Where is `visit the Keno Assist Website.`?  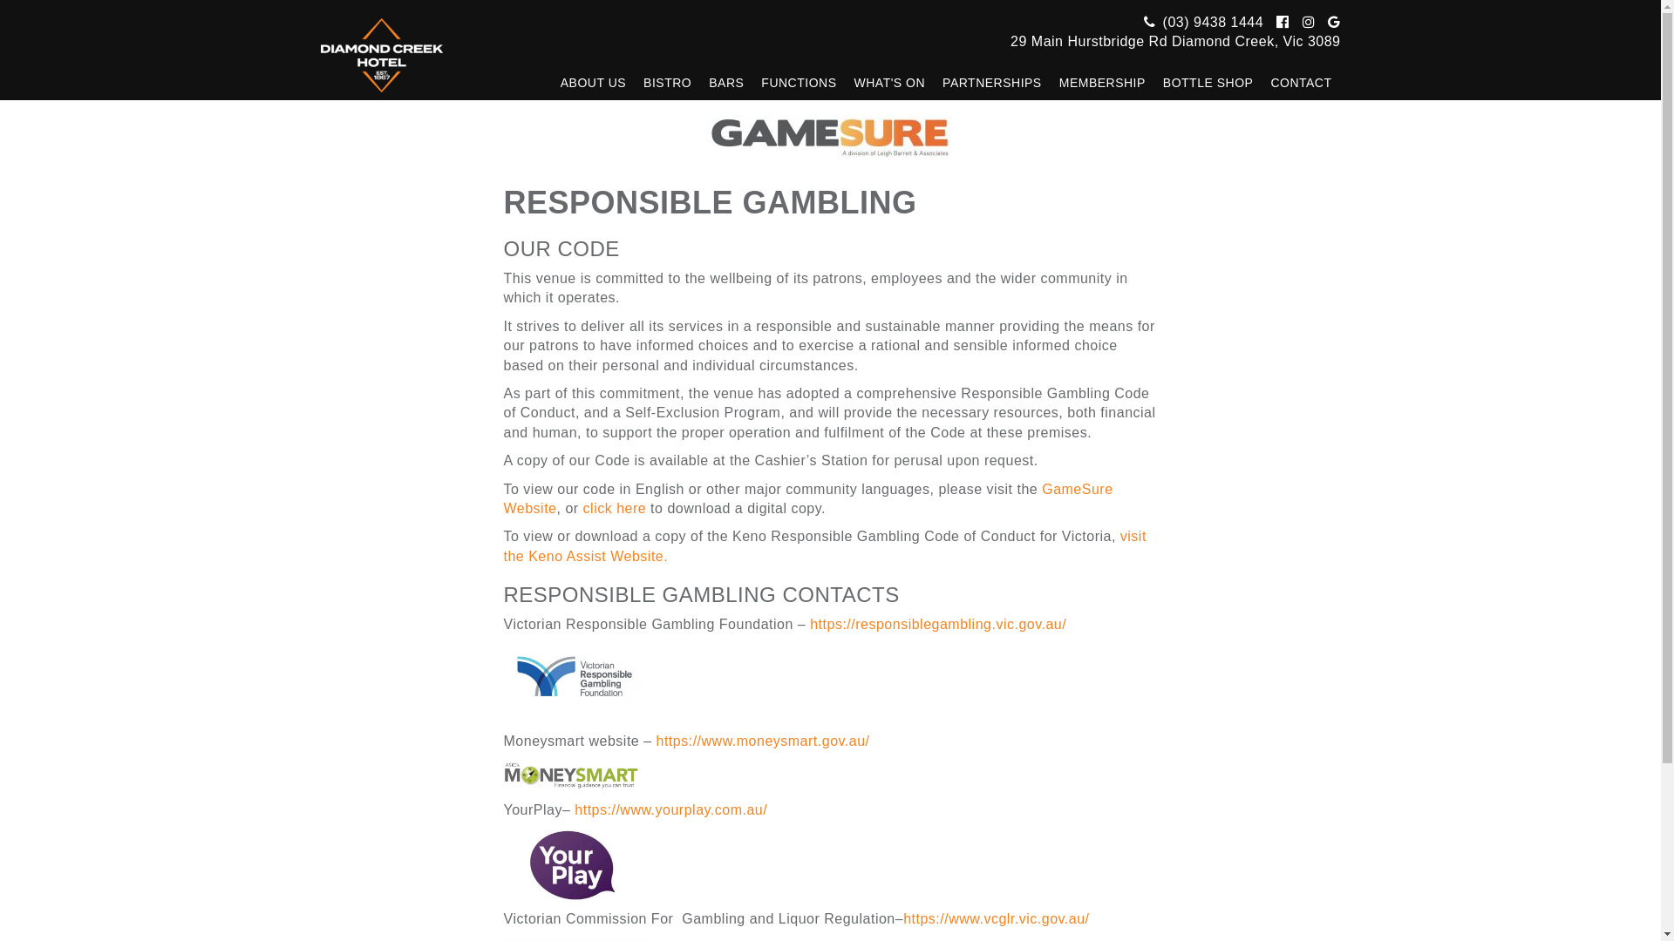
visit the Keno Assist Website. is located at coordinates (825, 545).